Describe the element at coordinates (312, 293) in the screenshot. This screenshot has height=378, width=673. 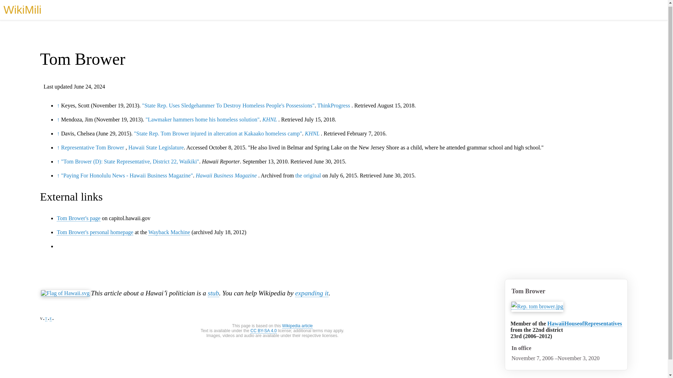
I see `expanding it` at that location.